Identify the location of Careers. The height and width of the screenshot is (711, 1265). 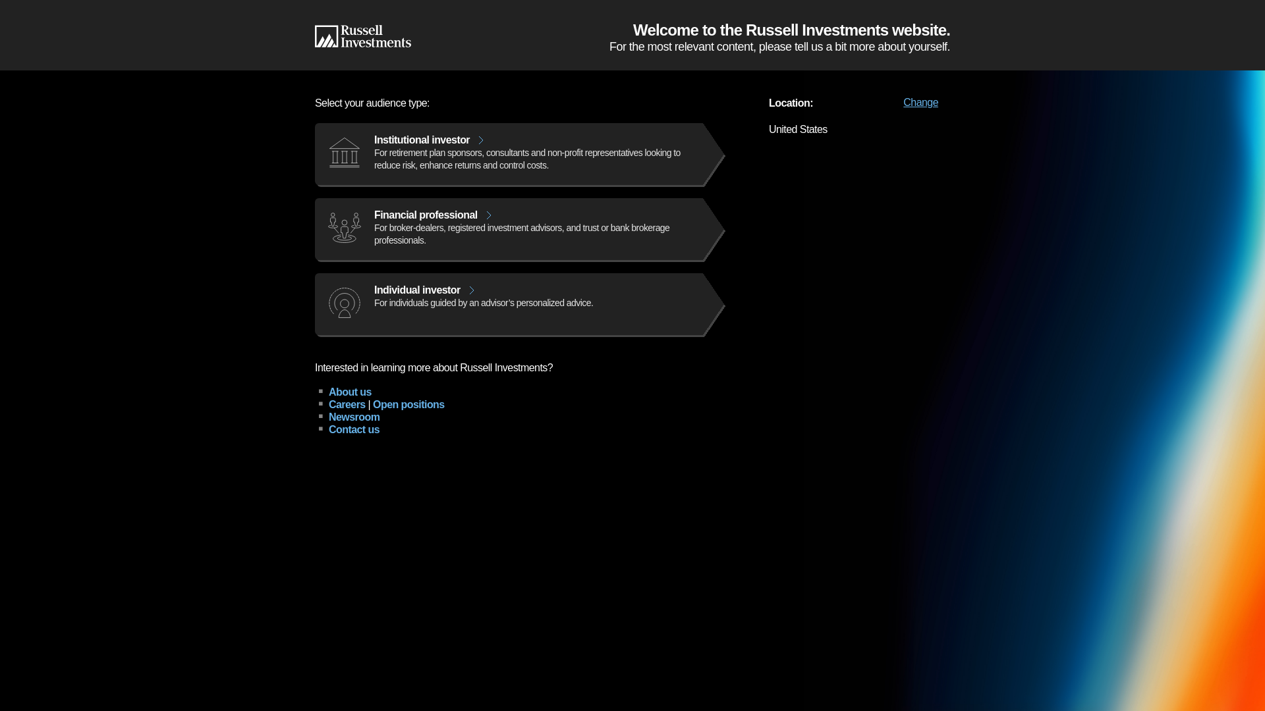
(347, 404).